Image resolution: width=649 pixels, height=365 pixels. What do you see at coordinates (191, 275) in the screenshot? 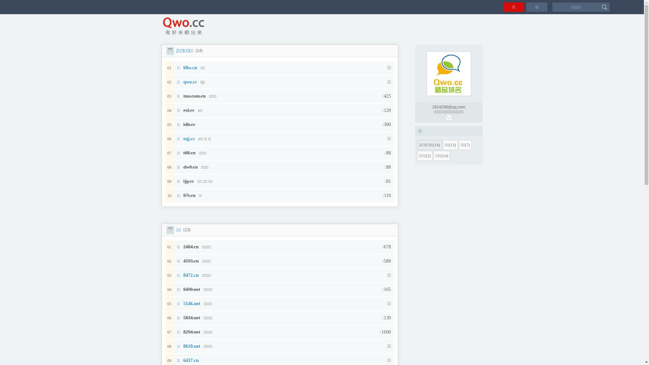
I see `8472.cn` at bounding box center [191, 275].